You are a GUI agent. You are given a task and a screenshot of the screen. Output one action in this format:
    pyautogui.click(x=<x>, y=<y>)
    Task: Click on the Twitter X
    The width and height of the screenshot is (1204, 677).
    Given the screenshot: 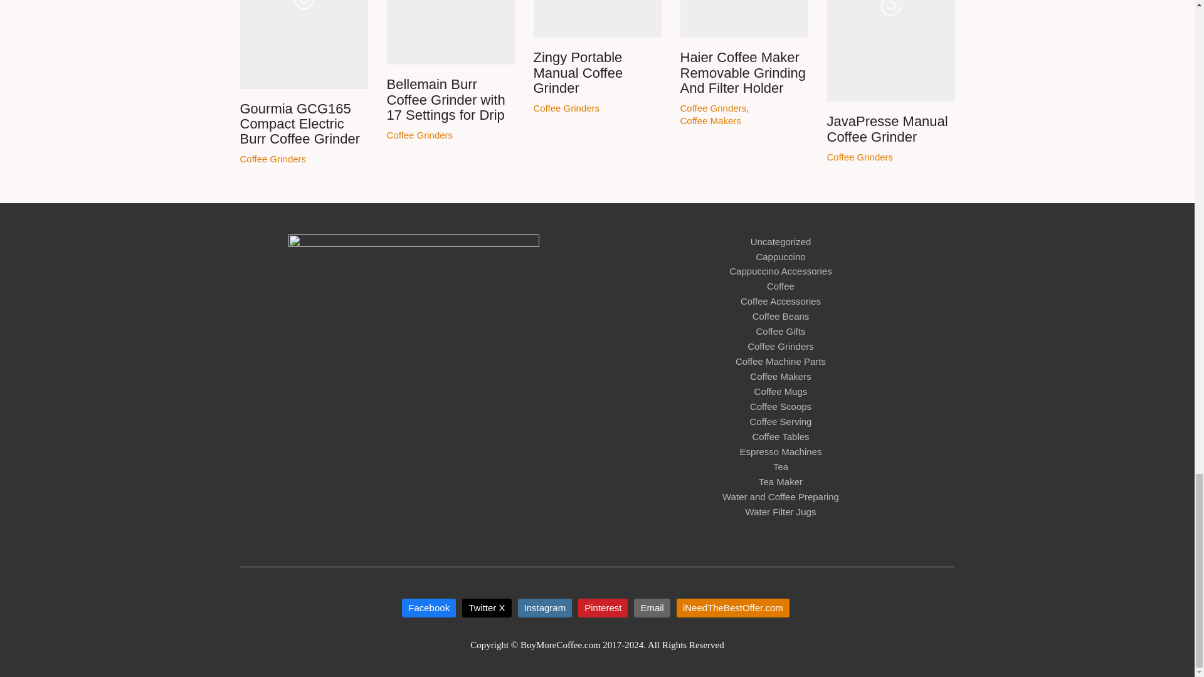 What is the action you would take?
    pyautogui.click(x=487, y=607)
    